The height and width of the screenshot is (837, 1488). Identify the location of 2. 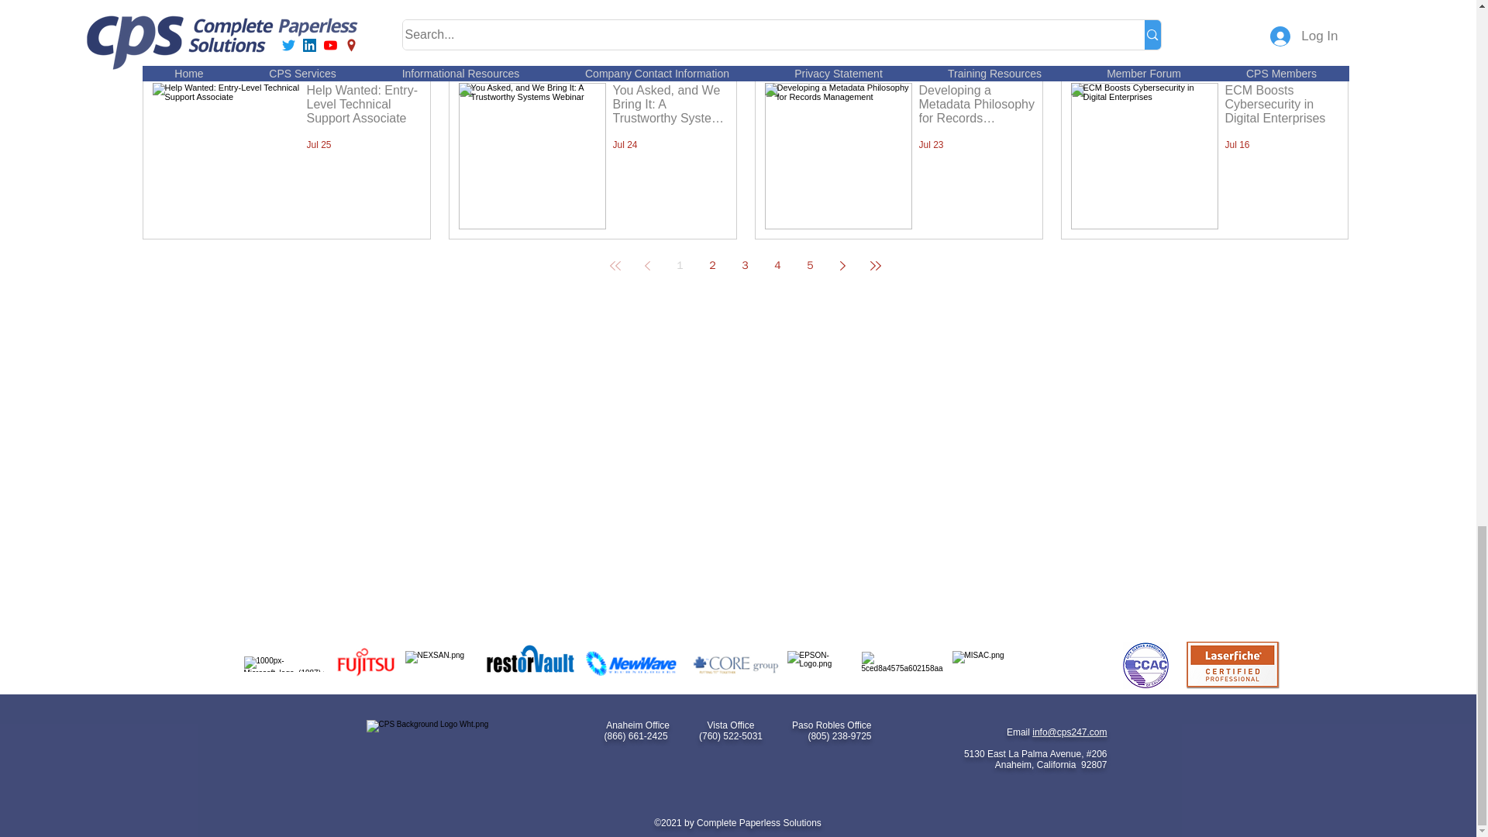
(713, 265).